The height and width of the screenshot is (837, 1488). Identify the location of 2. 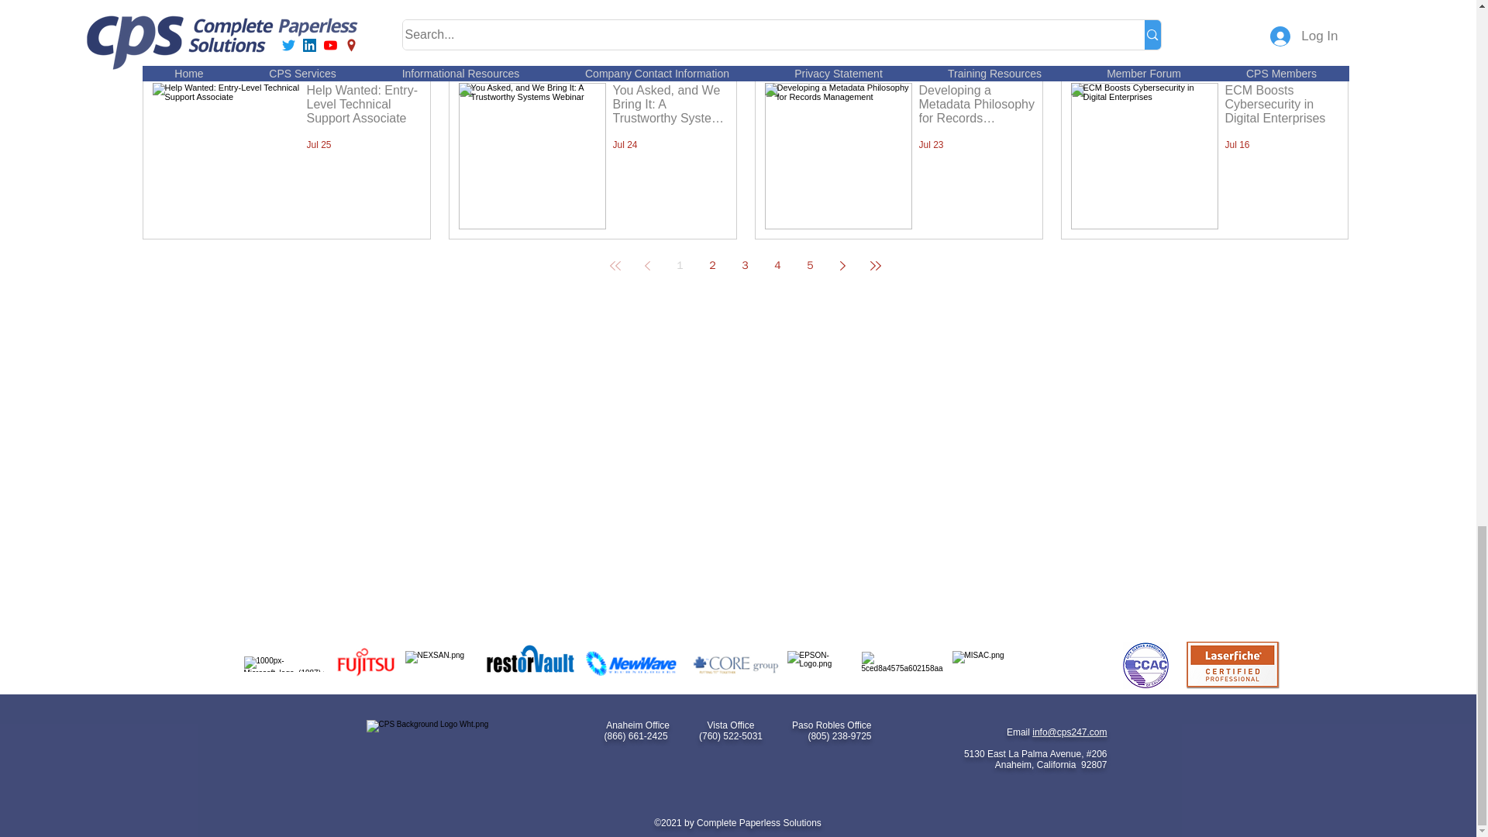
(713, 265).